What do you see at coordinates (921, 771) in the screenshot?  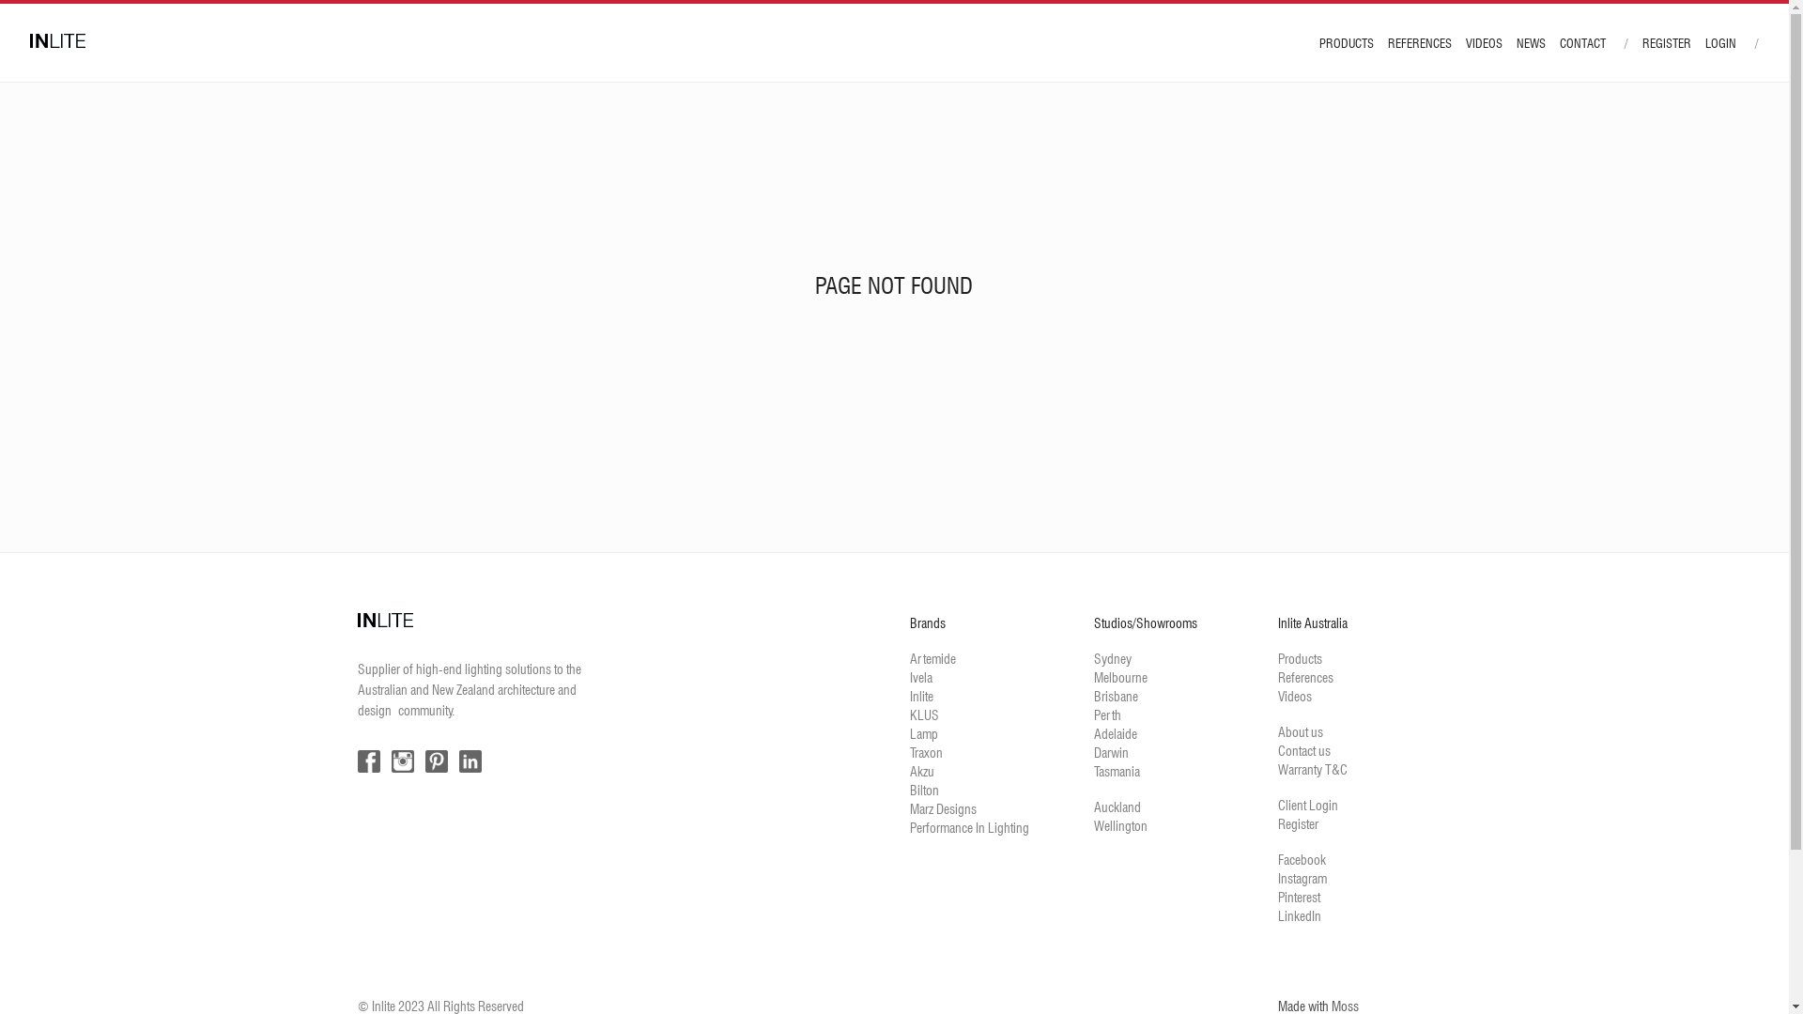 I see `Akzu` at bounding box center [921, 771].